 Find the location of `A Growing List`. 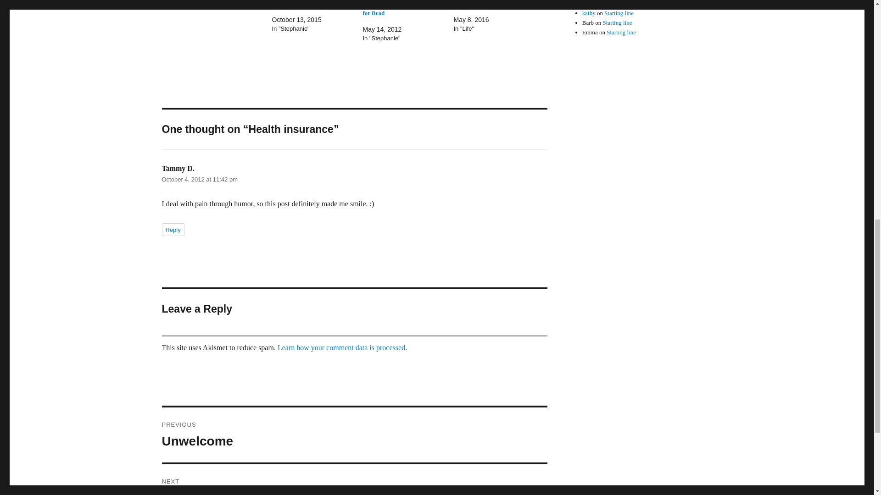

A Growing List is located at coordinates (473, 4).